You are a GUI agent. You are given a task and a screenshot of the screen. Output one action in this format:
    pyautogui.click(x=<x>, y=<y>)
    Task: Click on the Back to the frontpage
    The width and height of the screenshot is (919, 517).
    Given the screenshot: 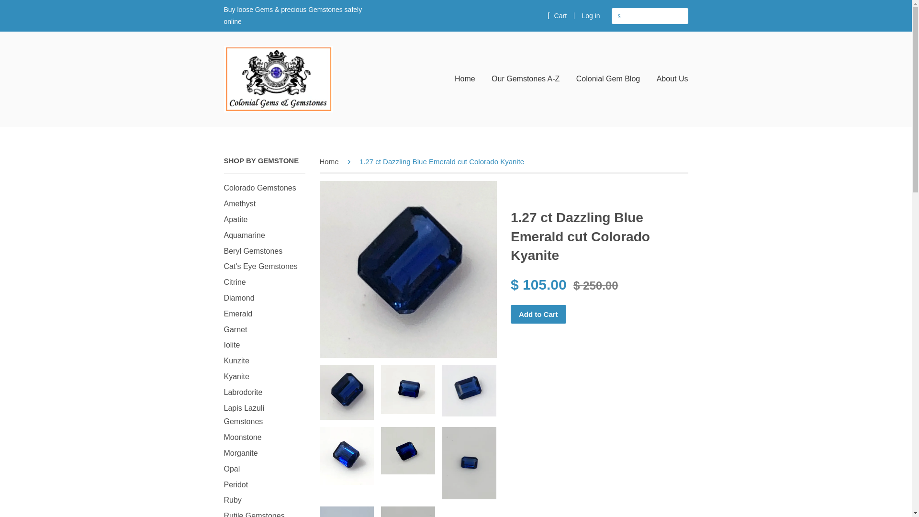 What is the action you would take?
    pyautogui.click(x=331, y=161)
    